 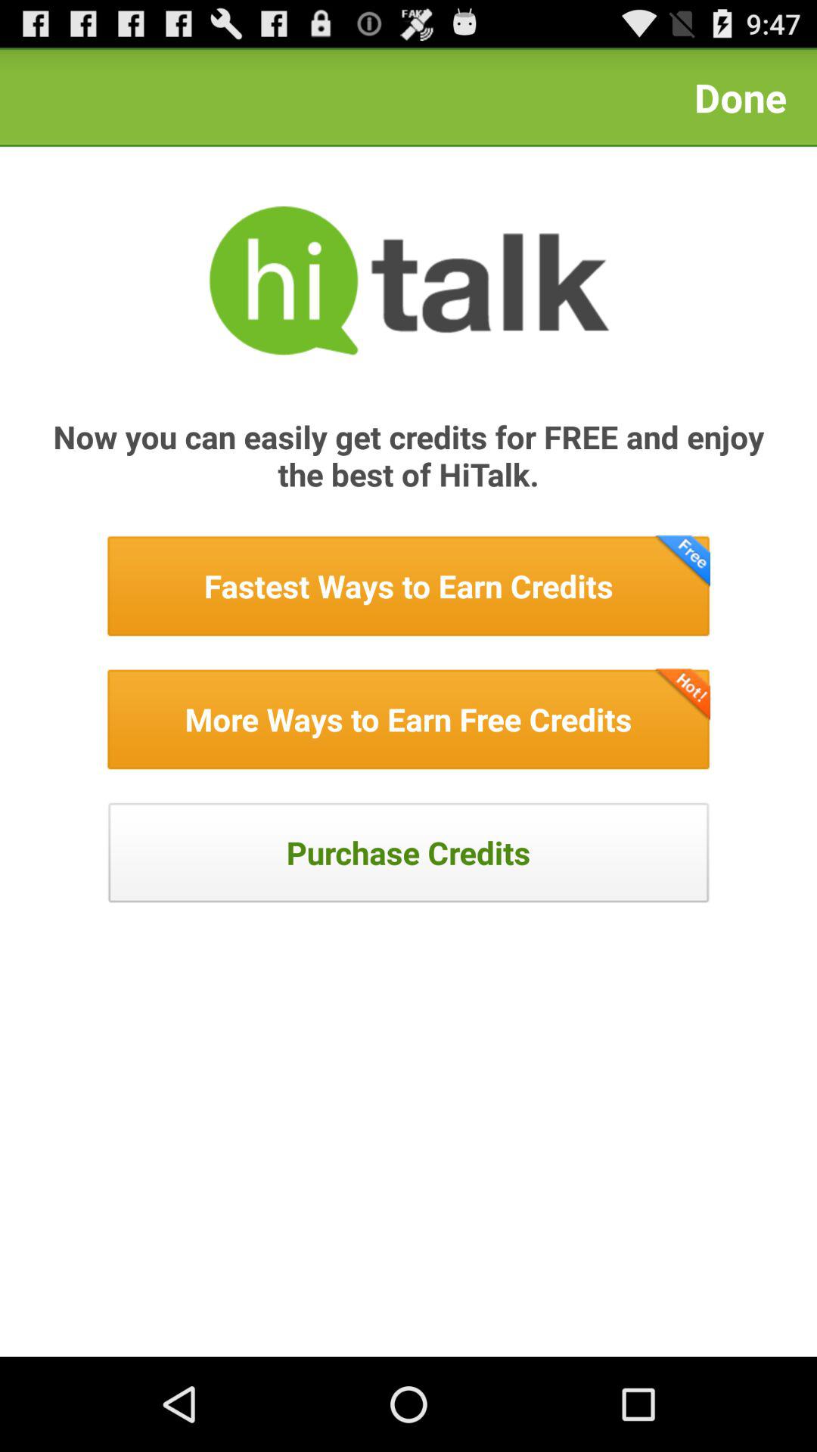 I want to click on select option, so click(x=408, y=719).